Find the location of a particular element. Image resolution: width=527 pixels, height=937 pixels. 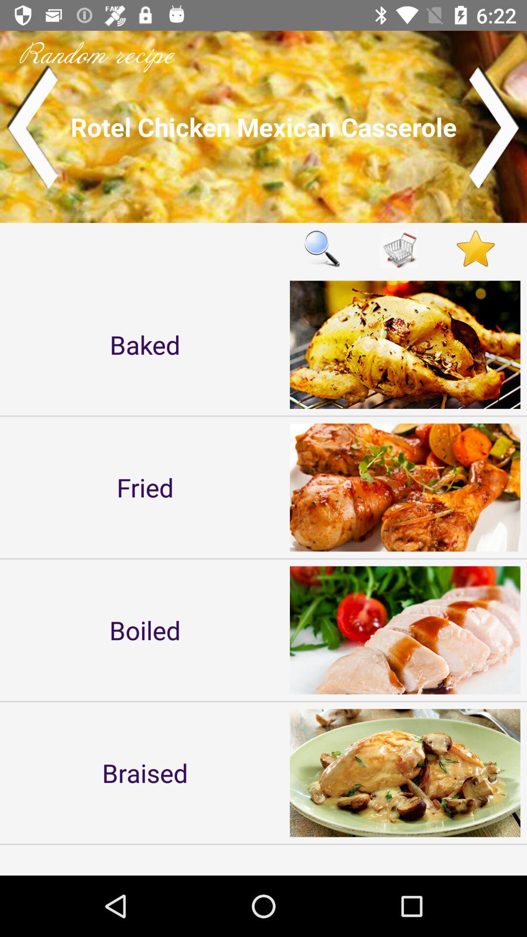

favorite is located at coordinates (475, 248).